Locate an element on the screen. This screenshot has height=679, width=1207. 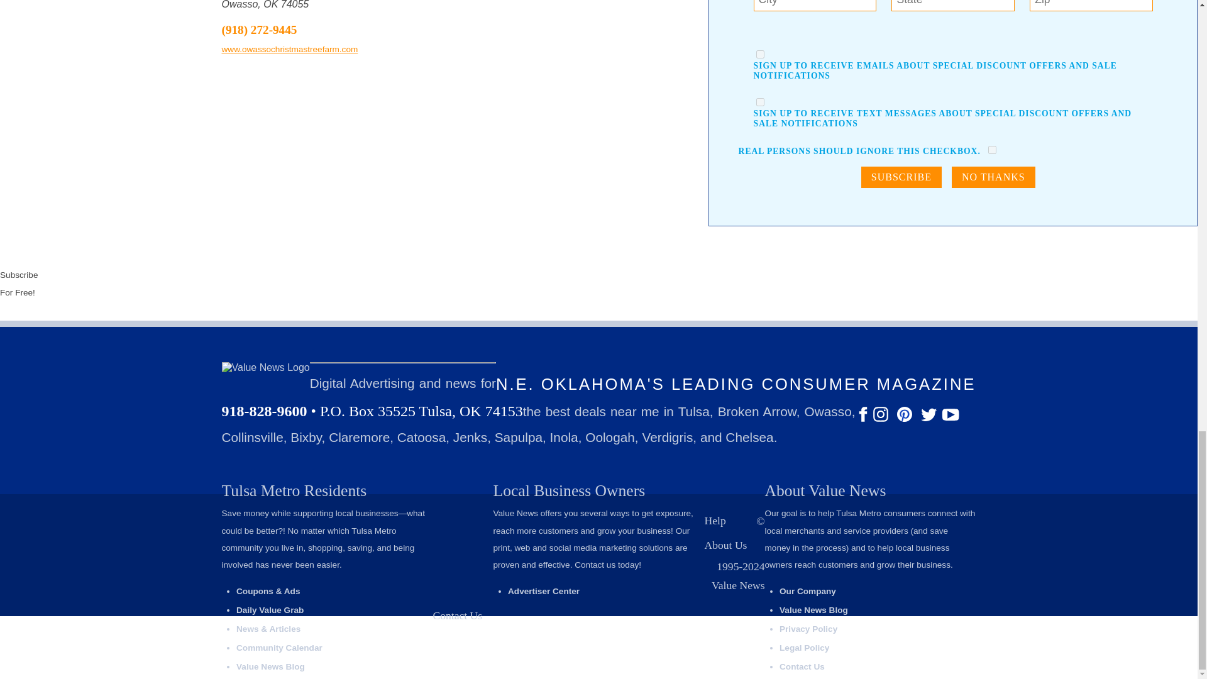
Visit the Value News Pinterest page. is located at coordinates (905, 419).